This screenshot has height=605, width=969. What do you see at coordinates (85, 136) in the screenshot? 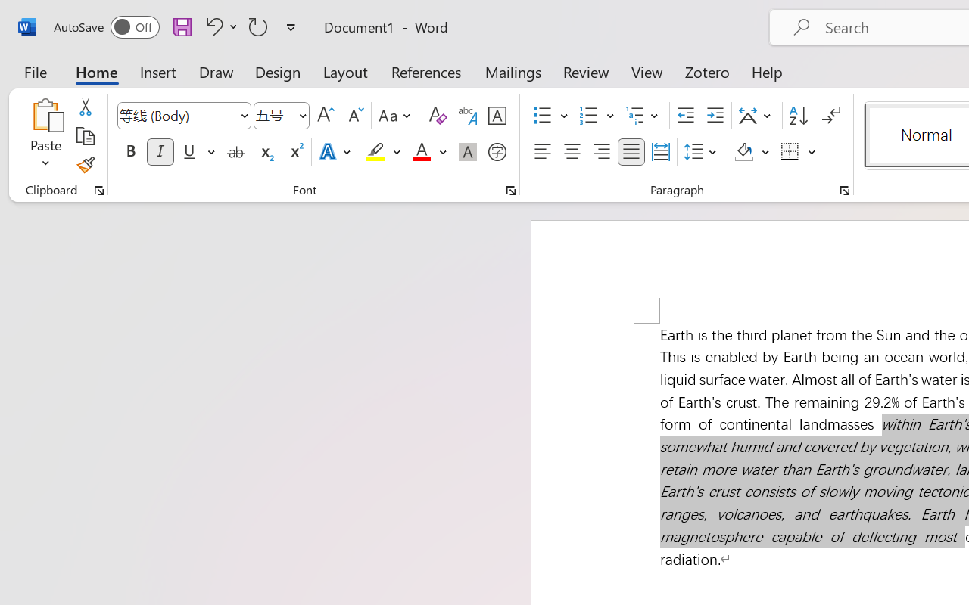
I see `Copy` at bounding box center [85, 136].